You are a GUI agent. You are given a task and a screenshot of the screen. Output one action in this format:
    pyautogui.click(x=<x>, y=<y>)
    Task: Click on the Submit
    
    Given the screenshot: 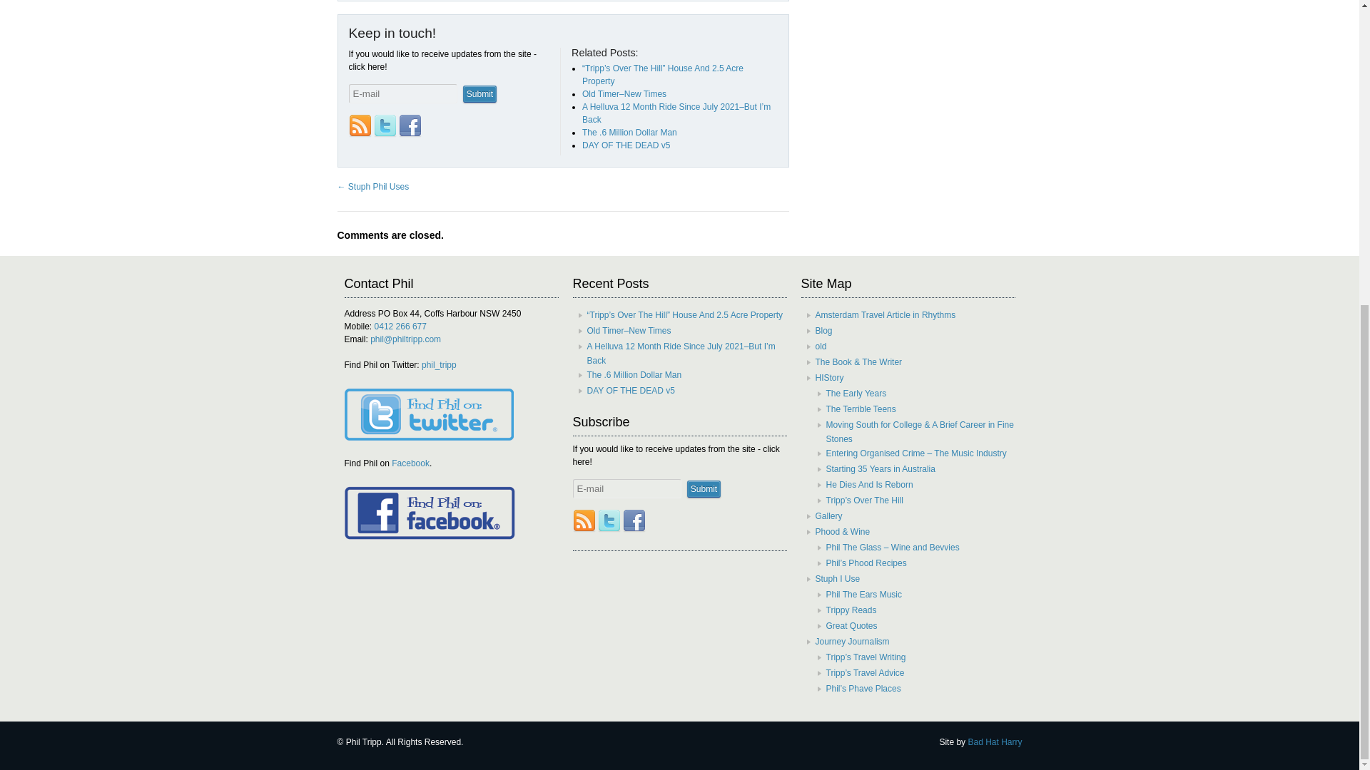 What is the action you would take?
    pyautogui.click(x=479, y=93)
    